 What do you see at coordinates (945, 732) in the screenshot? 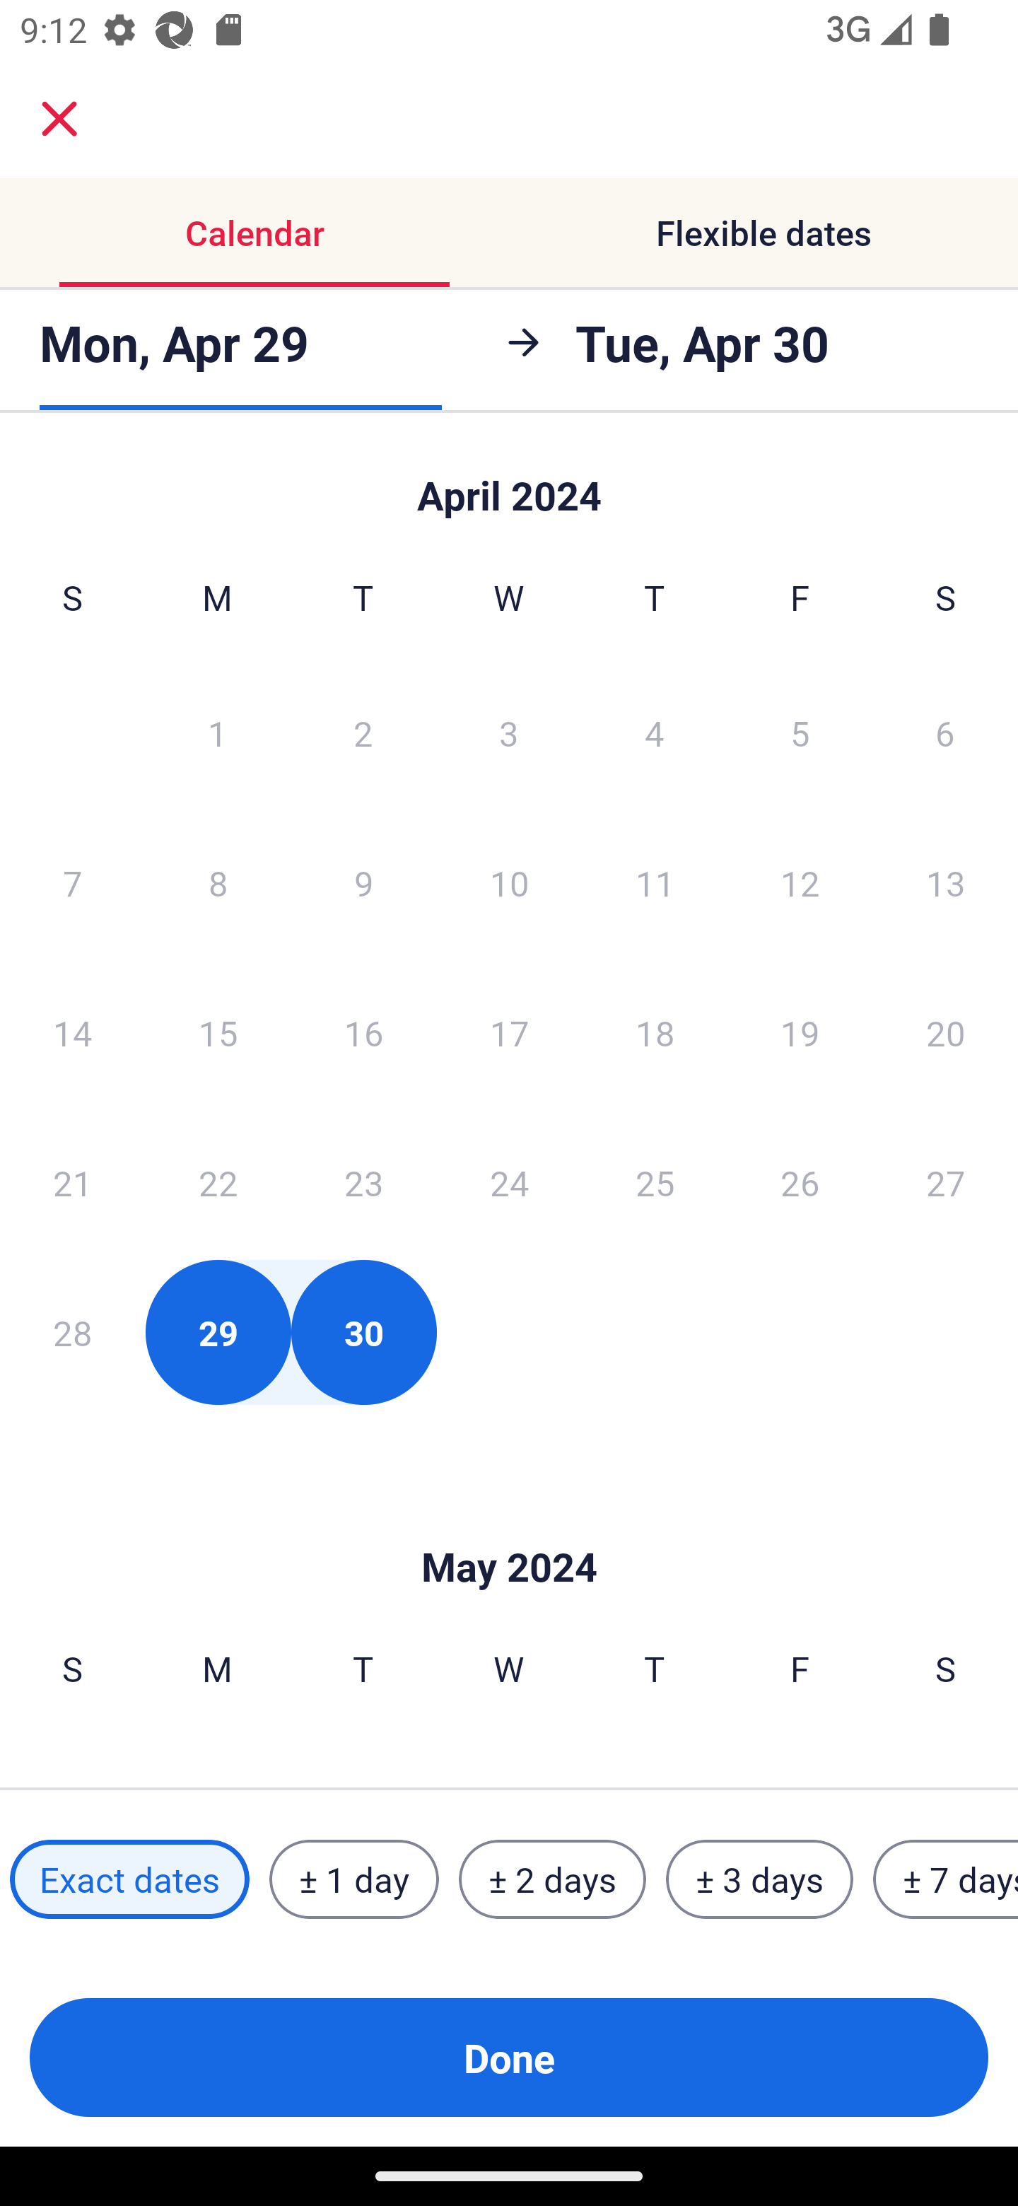
I see `6 Saturday, April 6, 2024` at bounding box center [945, 732].